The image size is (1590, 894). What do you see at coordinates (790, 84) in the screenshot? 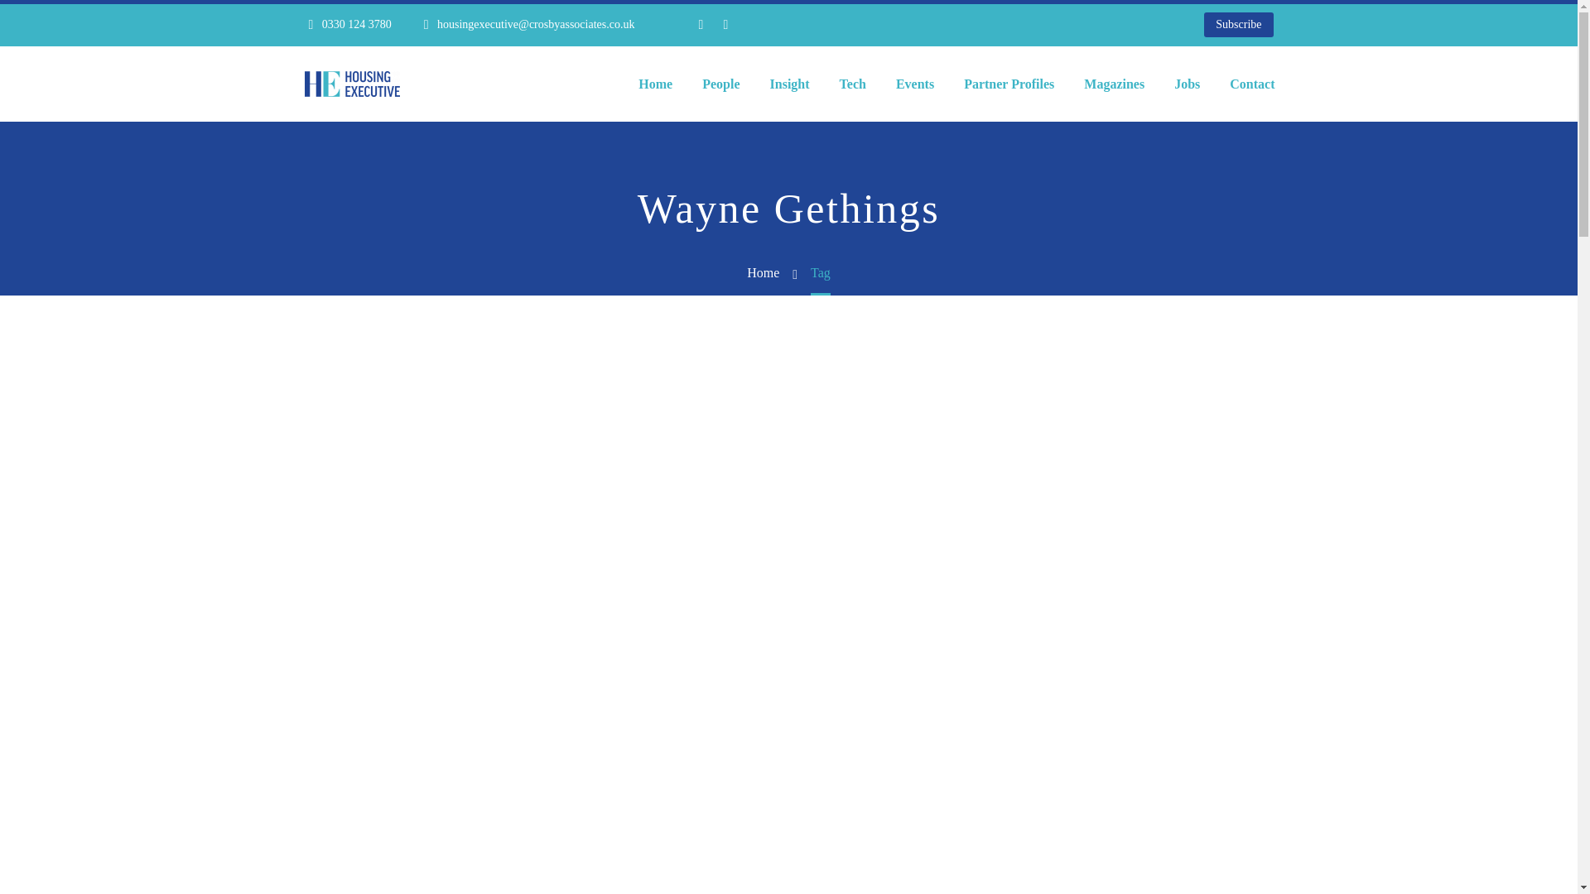
I see `Insight` at bounding box center [790, 84].